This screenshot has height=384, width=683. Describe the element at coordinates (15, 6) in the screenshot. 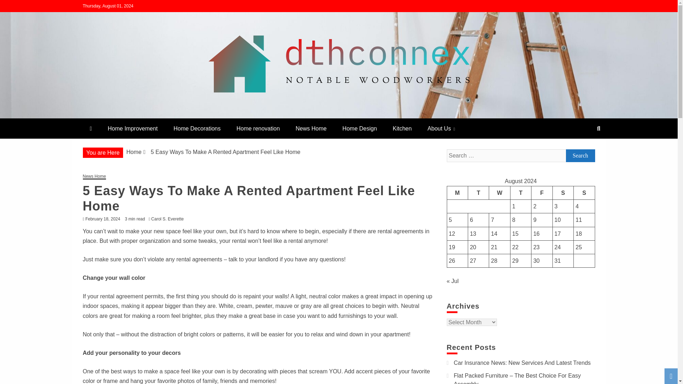

I see `Search` at that location.